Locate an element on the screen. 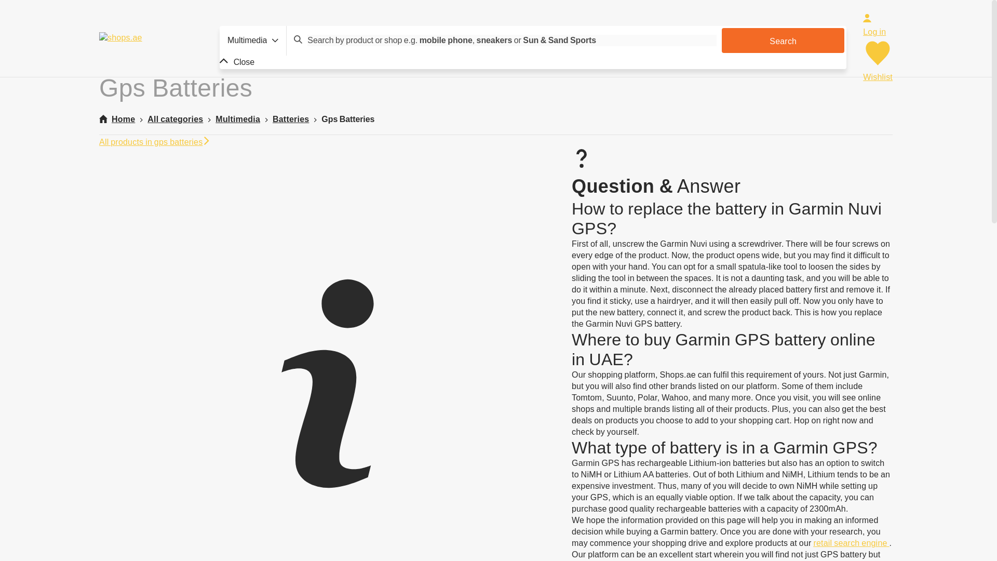 The image size is (997, 561). shops.ae is located at coordinates (151, 48).